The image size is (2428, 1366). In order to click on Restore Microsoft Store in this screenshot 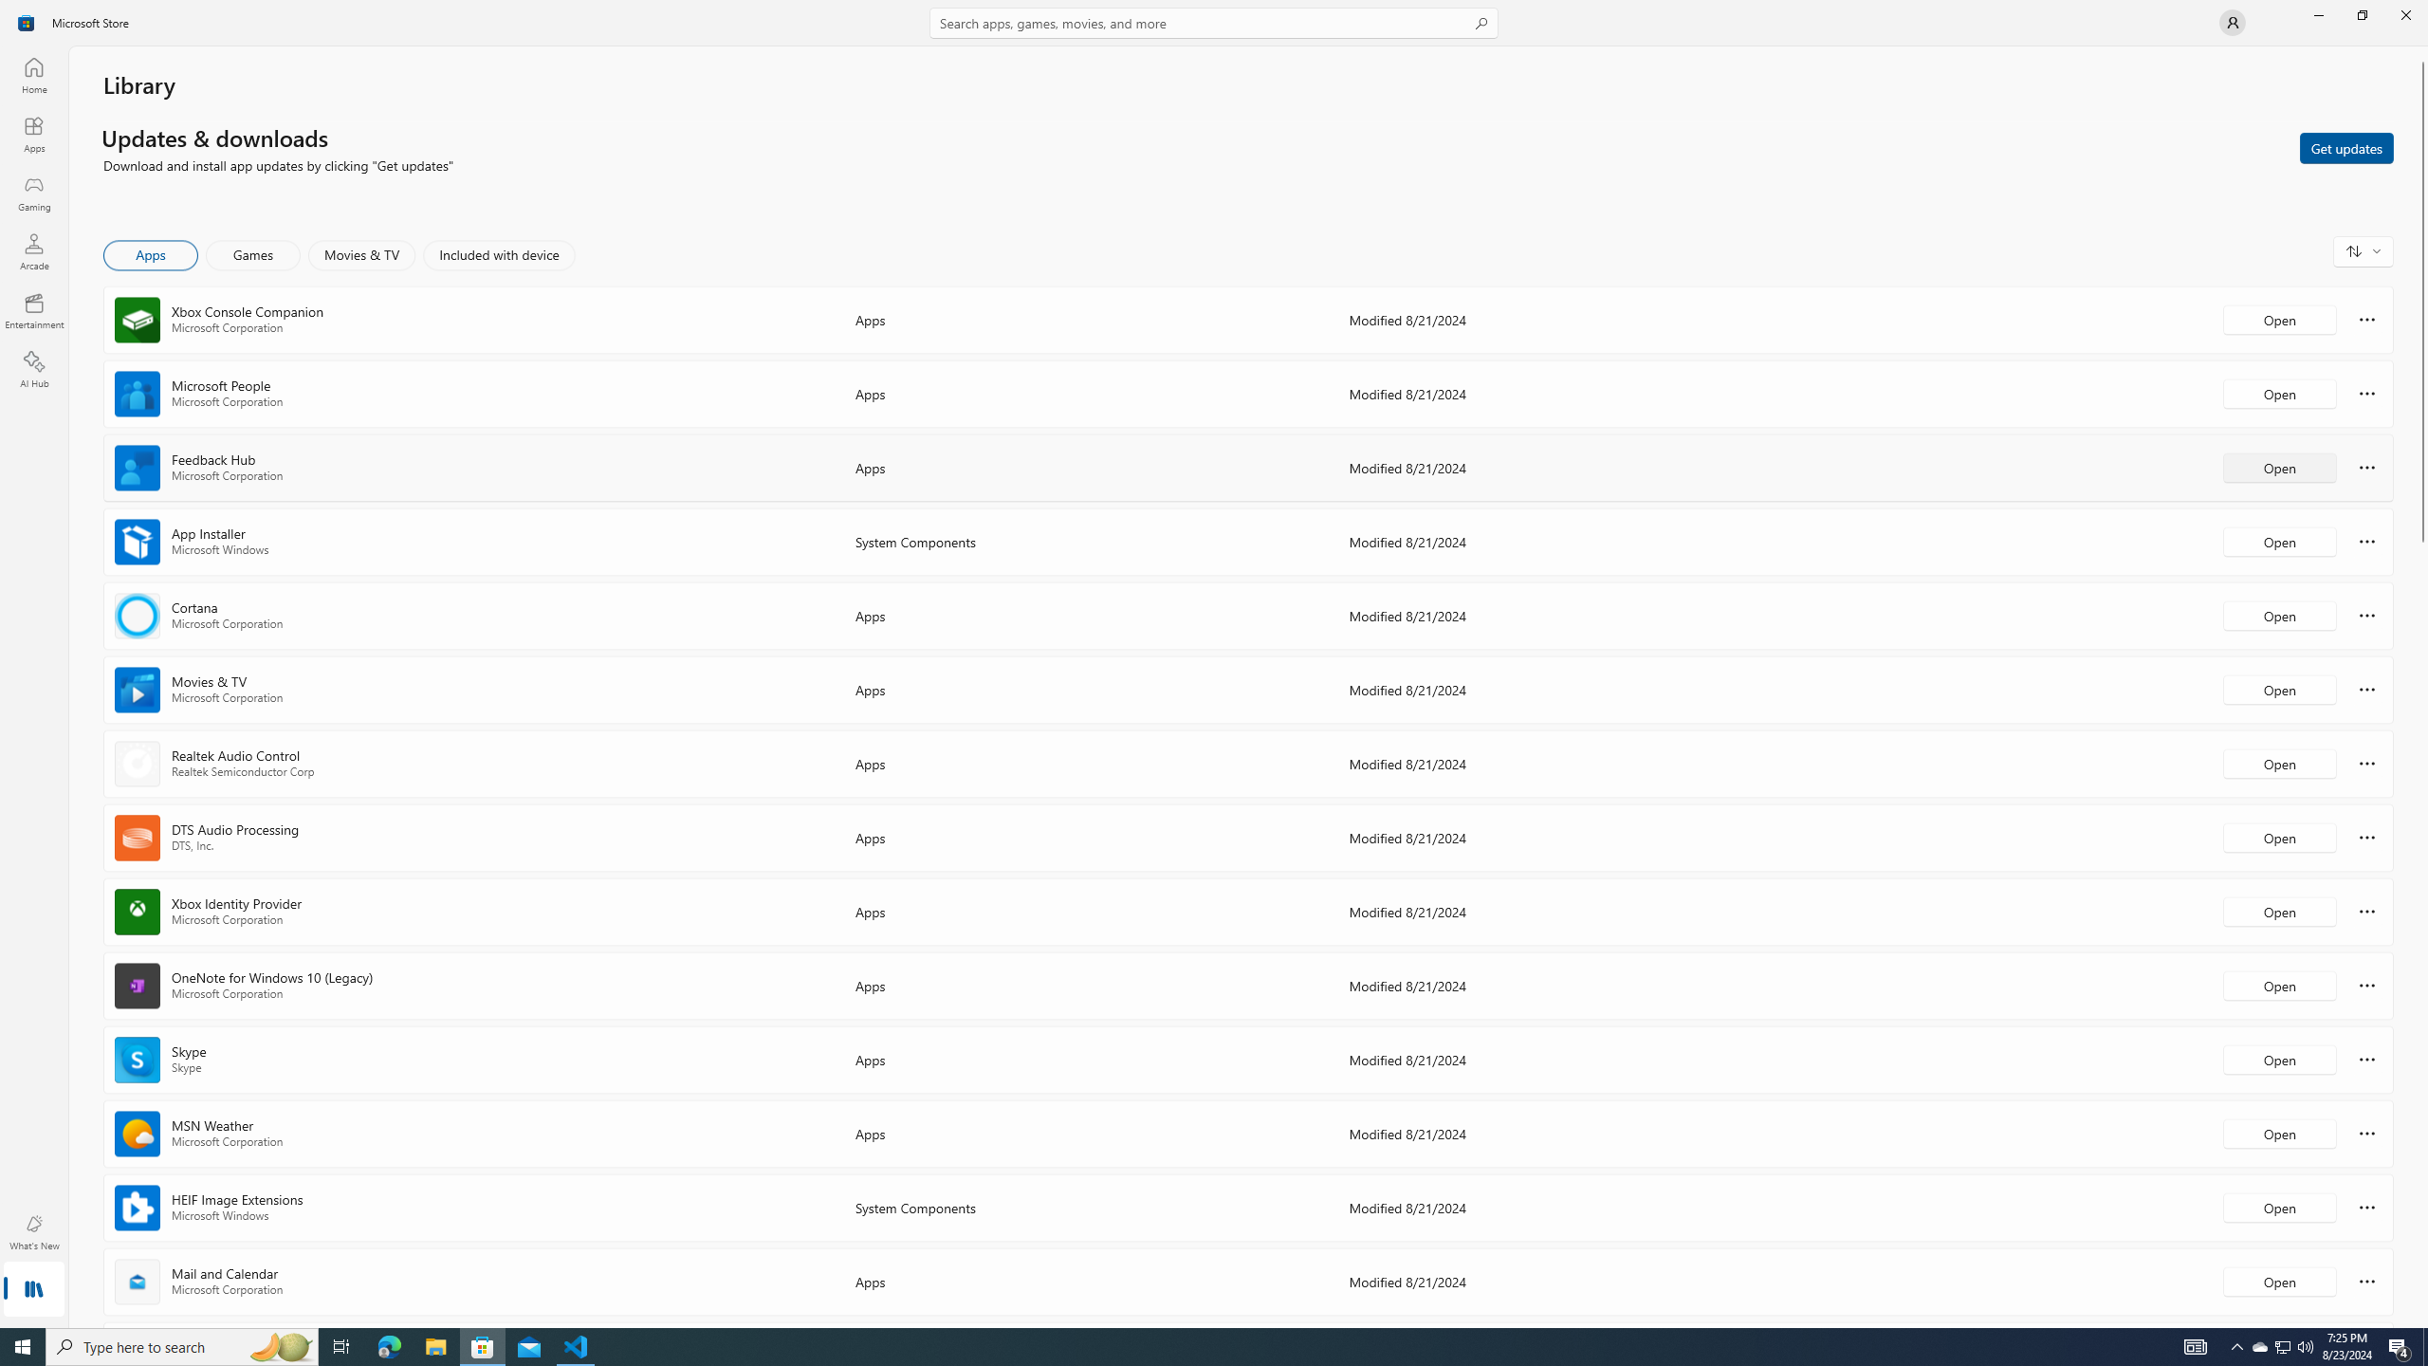, I will do `click(2362, 15)`.